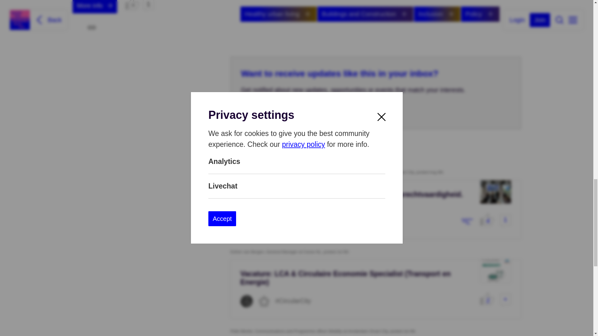 This screenshot has height=336, width=598. I want to click on Set up preferences, so click(277, 111).